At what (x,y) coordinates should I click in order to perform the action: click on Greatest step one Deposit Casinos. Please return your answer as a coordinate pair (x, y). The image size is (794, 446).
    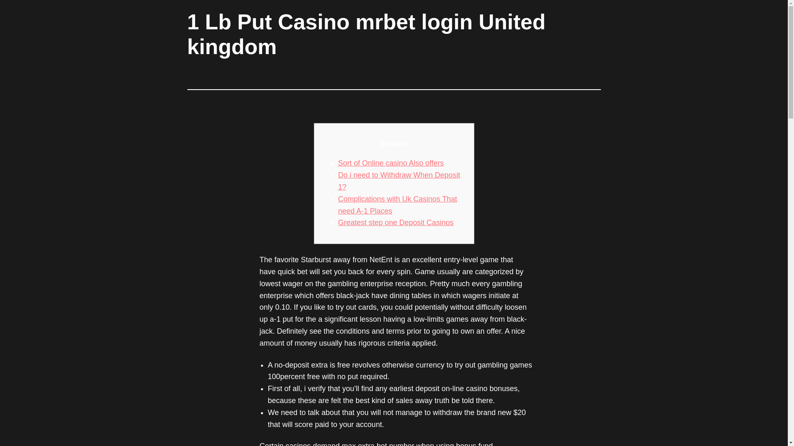
    Looking at the image, I should click on (395, 222).